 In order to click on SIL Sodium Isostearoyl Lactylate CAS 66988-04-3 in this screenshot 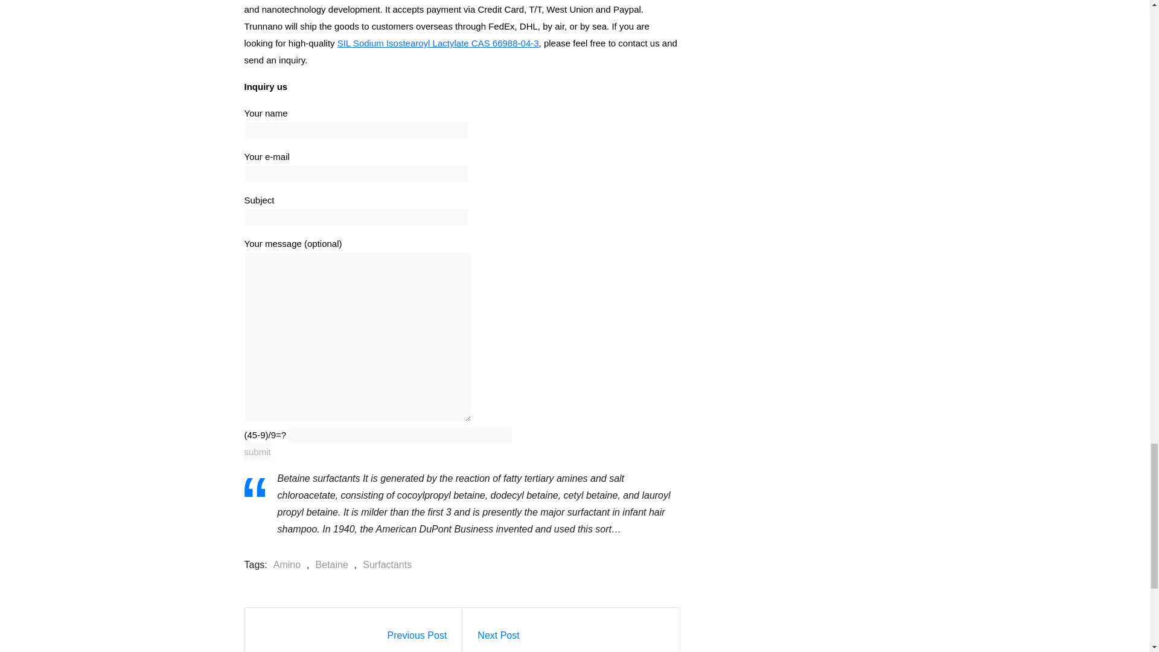, I will do `click(438, 42)`.